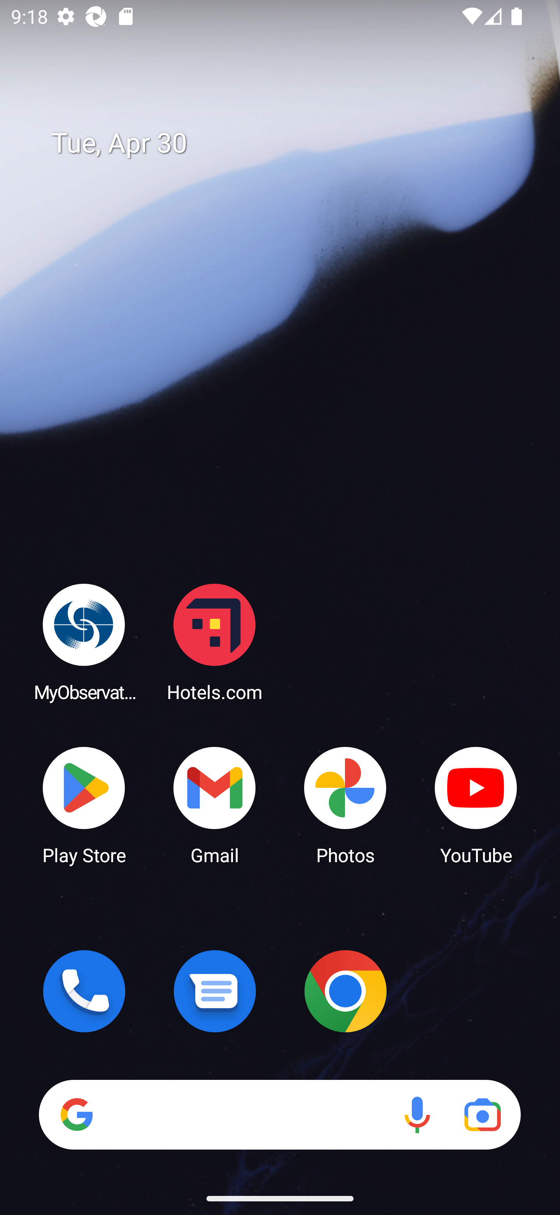 This screenshot has width=560, height=1215. Describe the element at coordinates (84, 991) in the screenshot. I see `Phone` at that location.